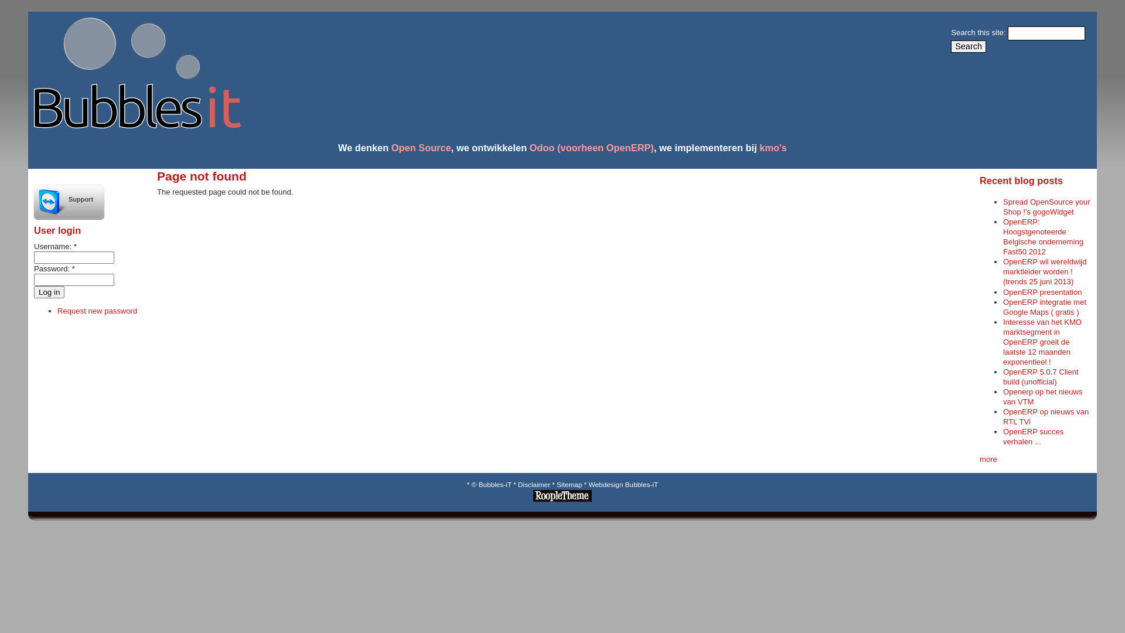 The height and width of the screenshot is (633, 1125). Describe the element at coordinates (135, 125) in the screenshot. I see `Home` at that location.